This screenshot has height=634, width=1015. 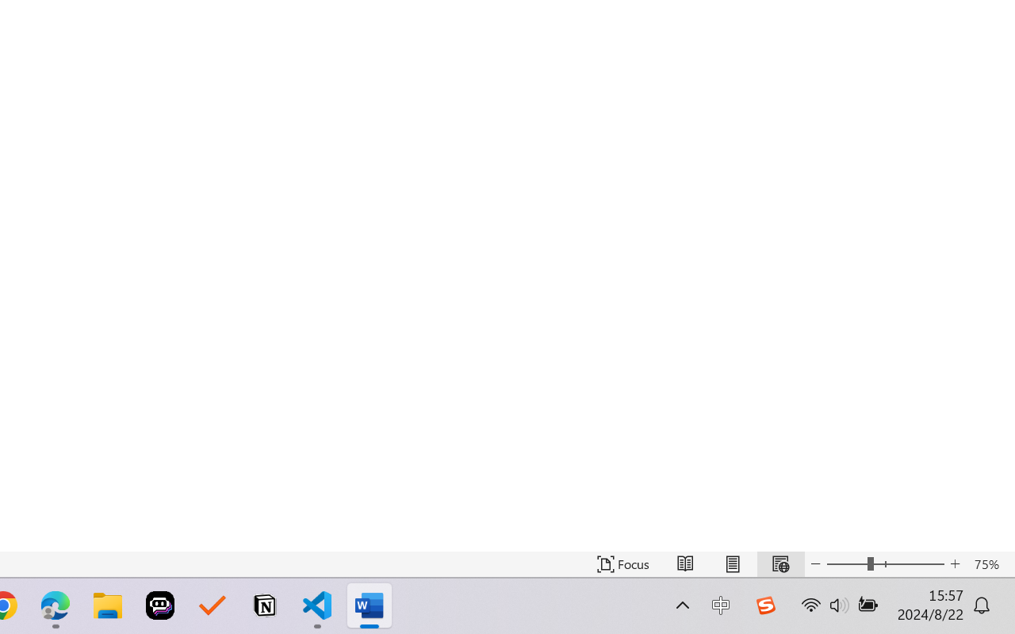 I want to click on Zoom In, so click(x=955, y=564).